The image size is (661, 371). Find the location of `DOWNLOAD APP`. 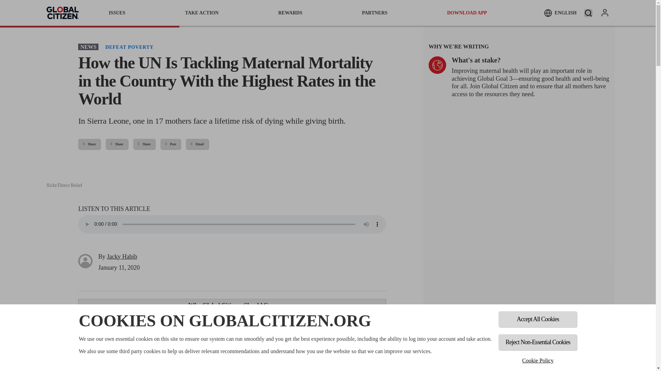

DOWNLOAD APP is located at coordinates (467, 13).